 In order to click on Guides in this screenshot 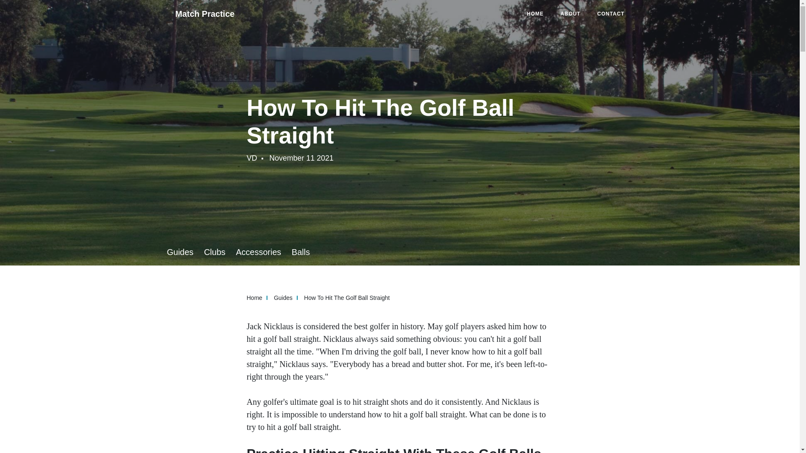, I will do `click(180, 252)`.